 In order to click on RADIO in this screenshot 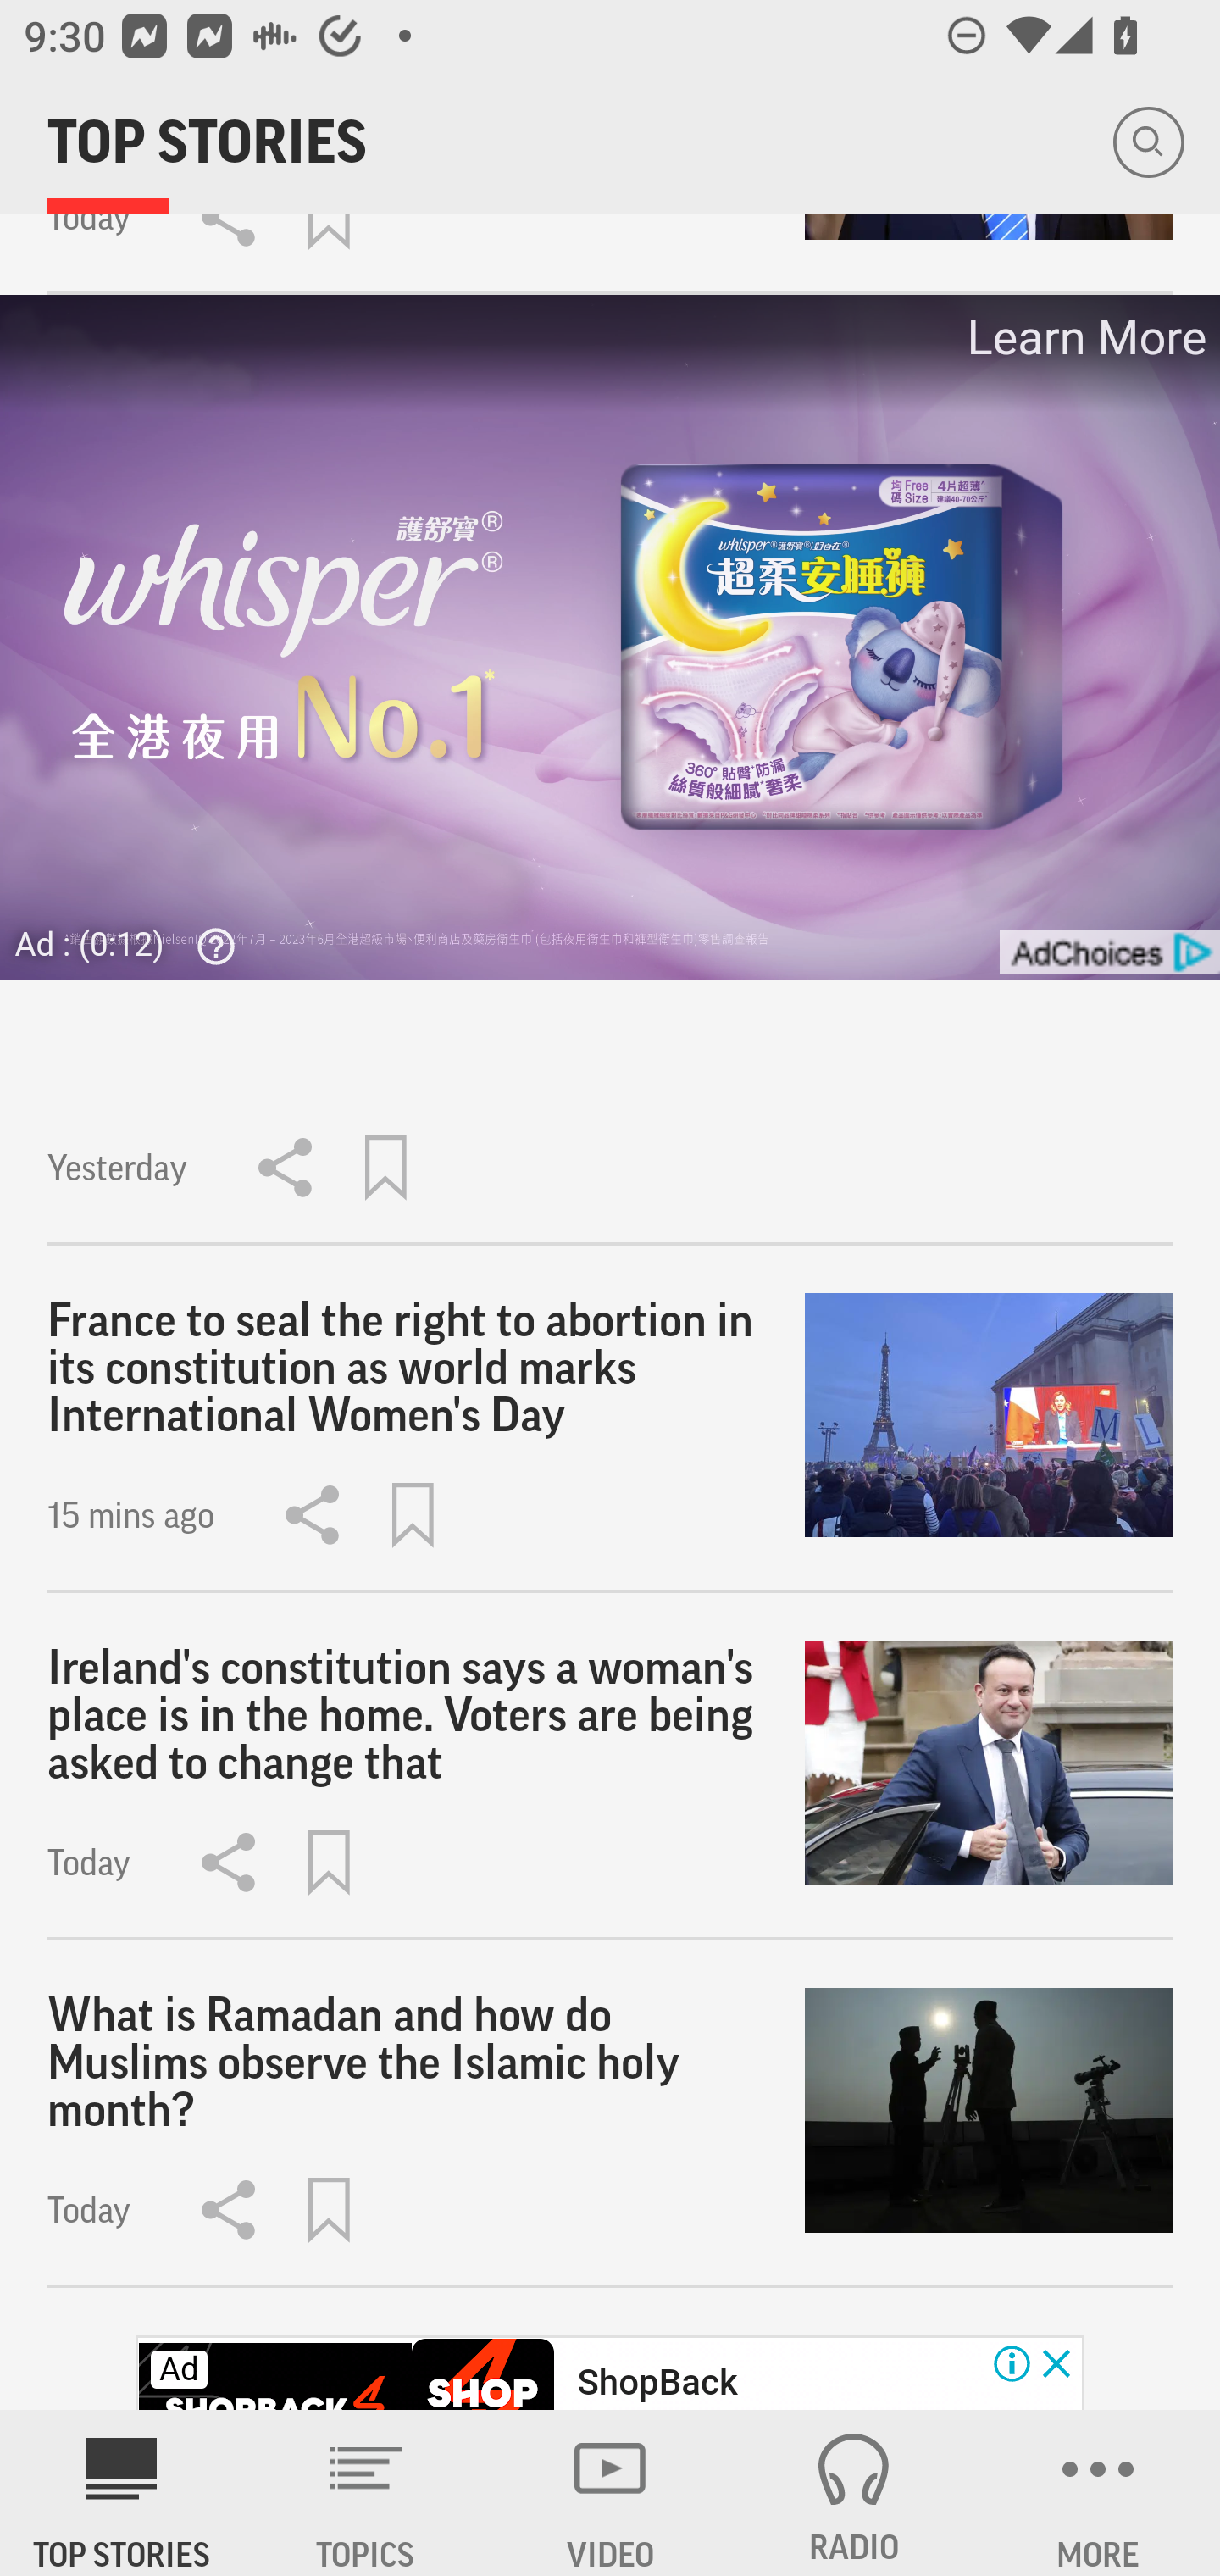, I will do `click(854, 2493)`.